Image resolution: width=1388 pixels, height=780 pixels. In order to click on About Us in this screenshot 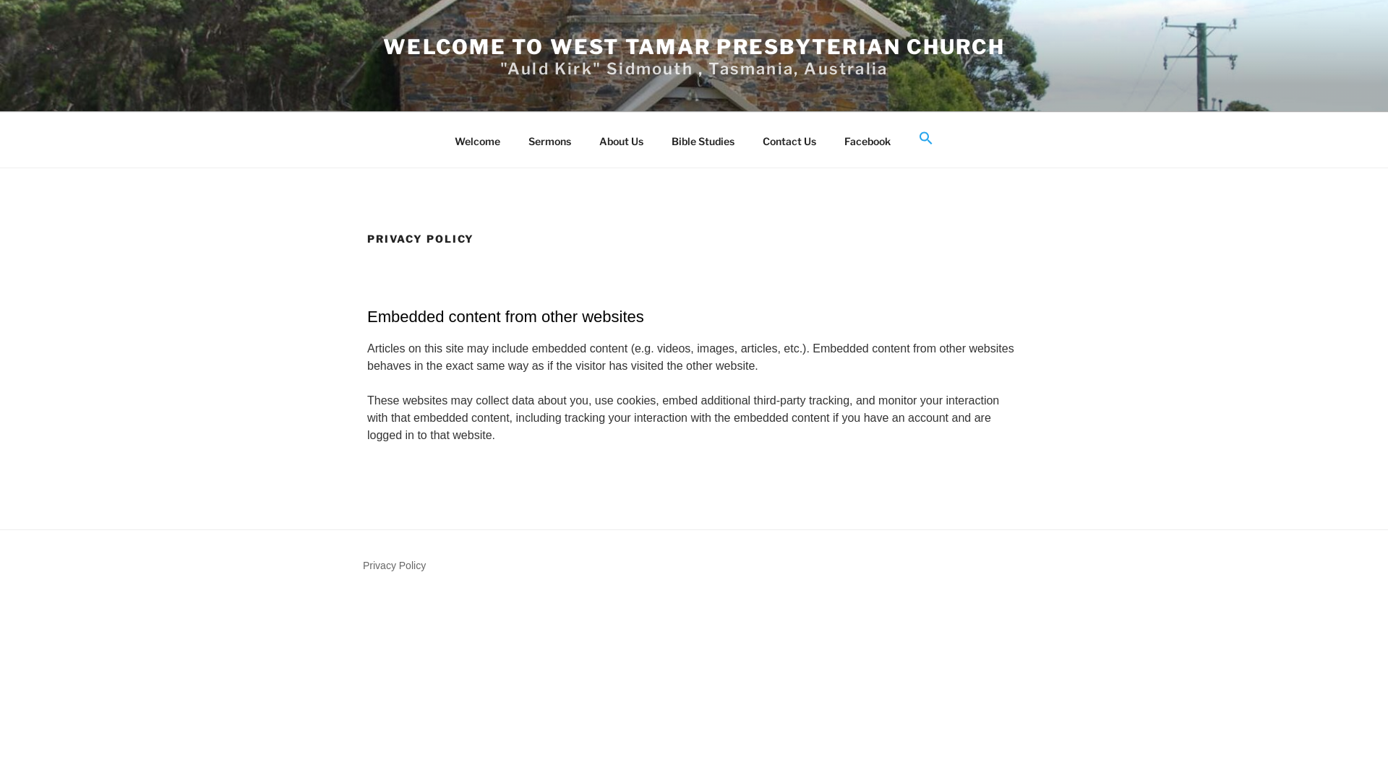, I will do `click(622, 142)`.